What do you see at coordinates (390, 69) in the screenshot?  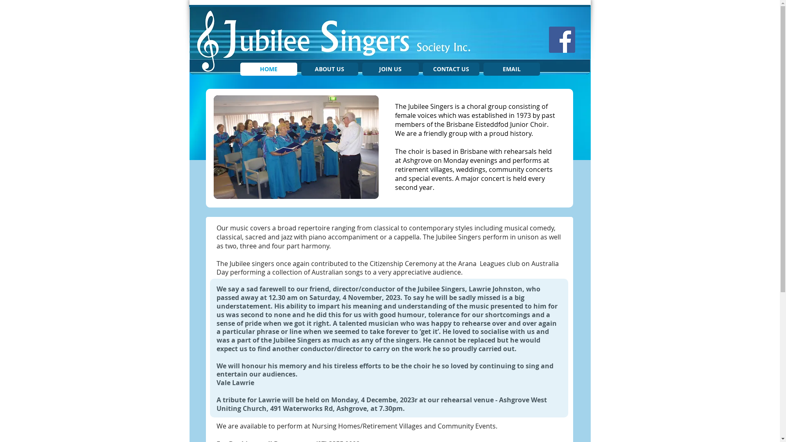 I see `JOIN US` at bounding box center [390, 69].